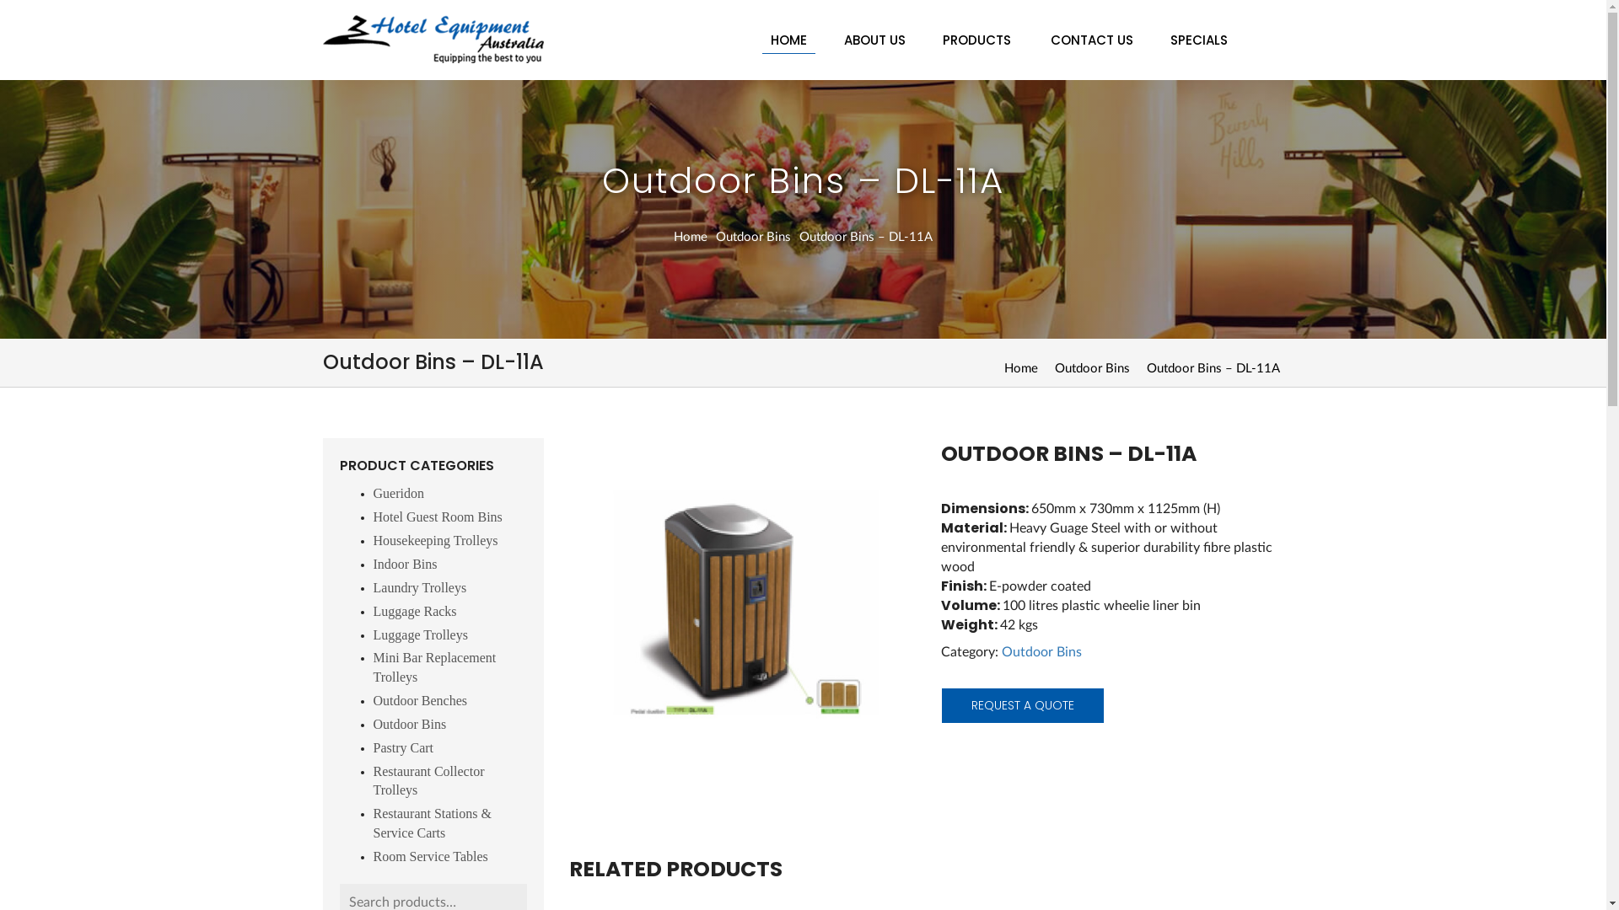 The width and height of the screenshot is (1619, 910). What do you see at coordinates (978, 40) in the screenshot?
I see `PRODUCTS` at bounding box center [978, 40].